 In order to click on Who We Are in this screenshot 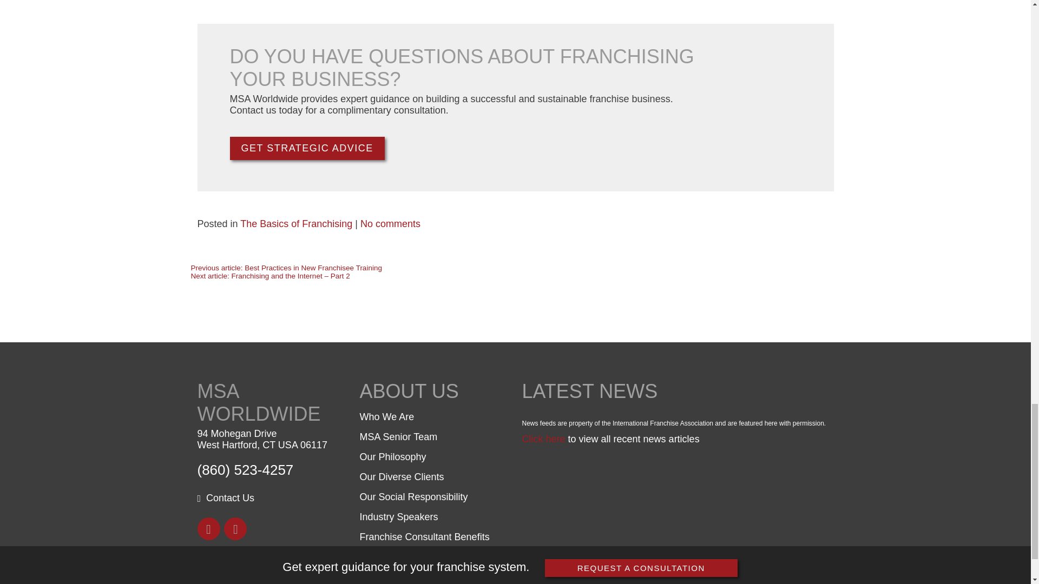, I will do `click(386, 416)`.